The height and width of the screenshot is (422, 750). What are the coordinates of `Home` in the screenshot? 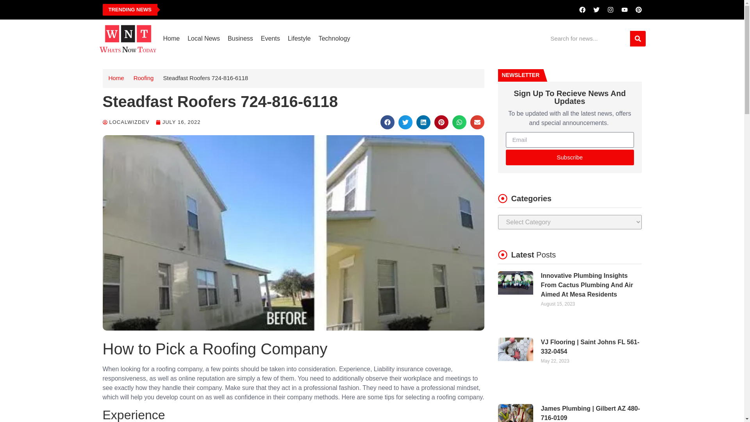 It's located at (171, 38).